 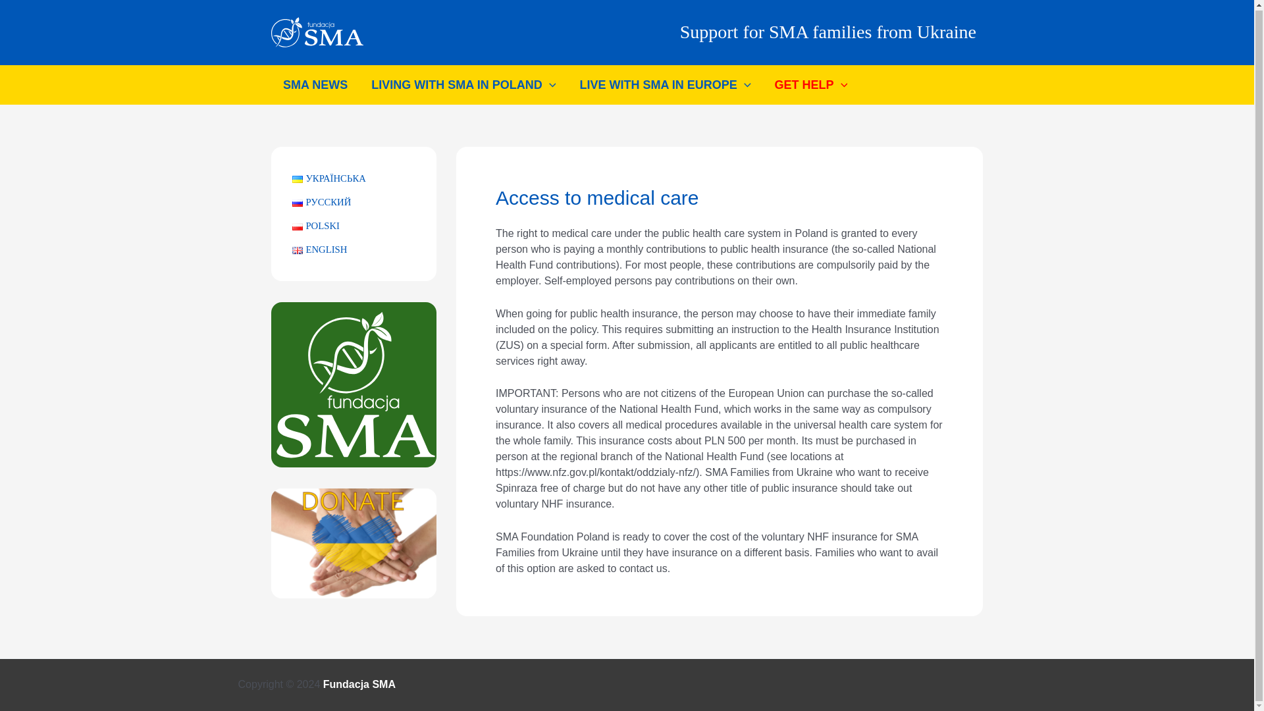 What do you see at coordinates (319, 249) in the screenshot?
I see `ENGLISH` at bounding box center [319, 249].